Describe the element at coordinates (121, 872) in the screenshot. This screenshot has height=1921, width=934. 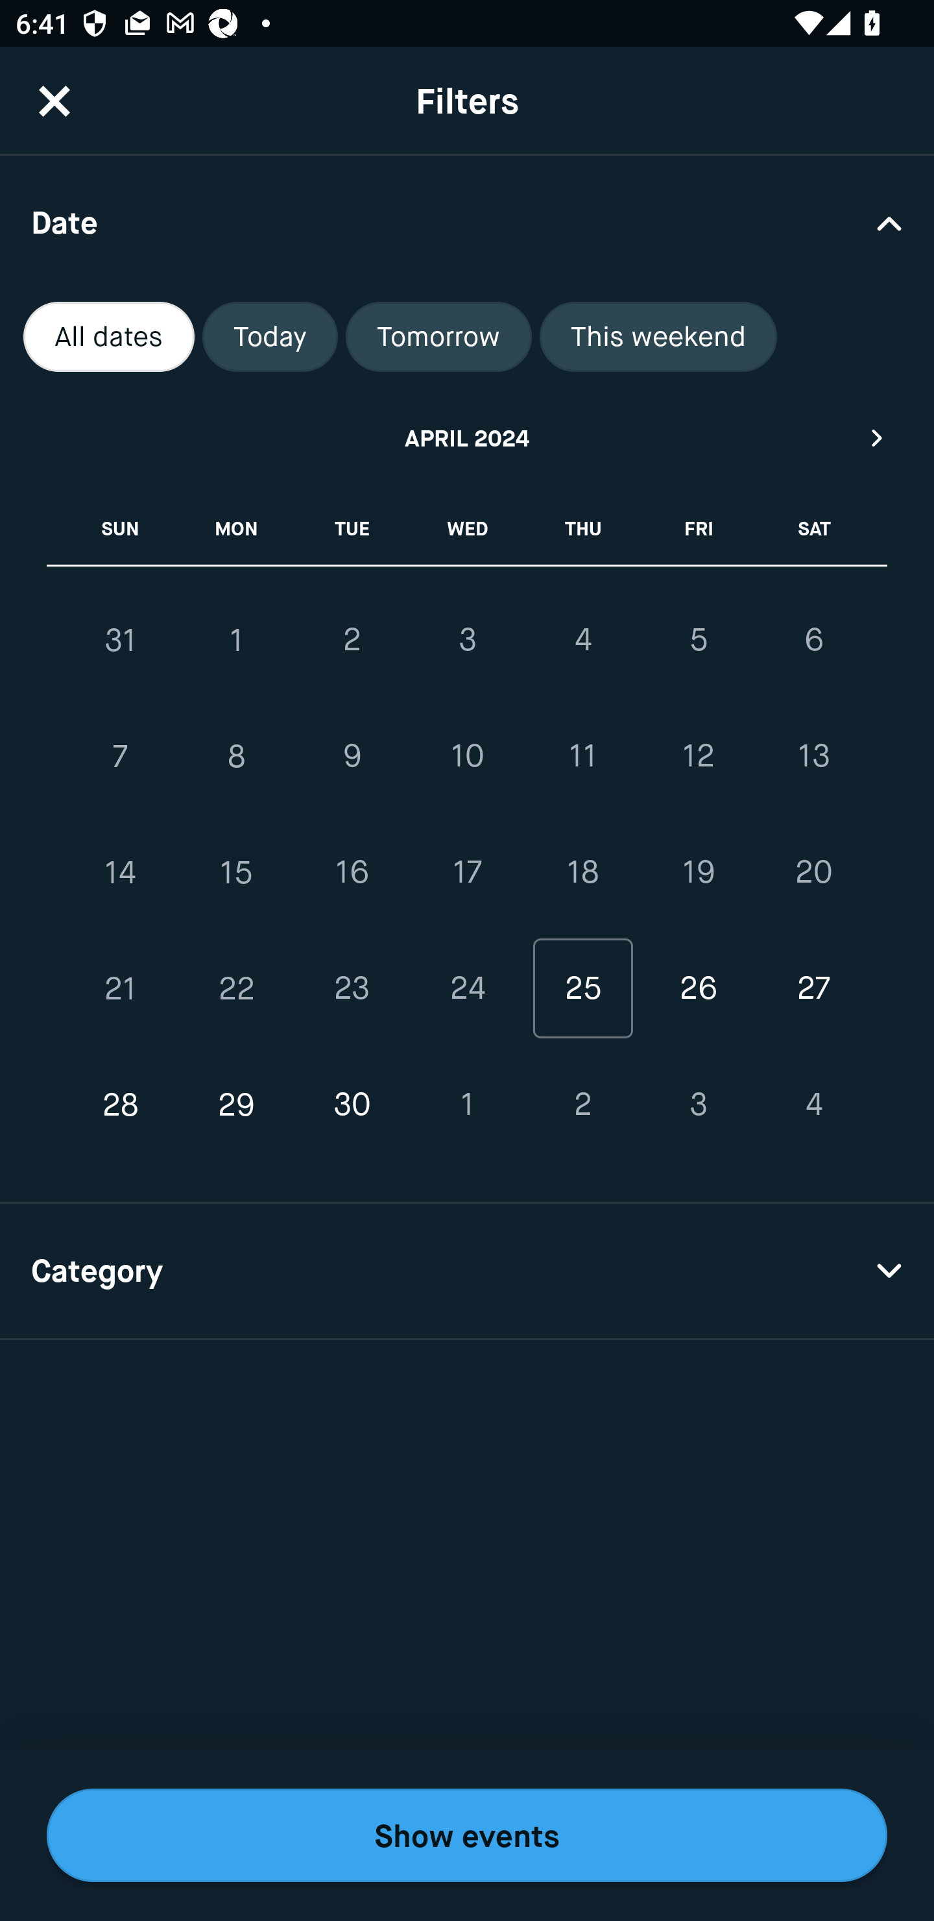
I see `14` at that location.